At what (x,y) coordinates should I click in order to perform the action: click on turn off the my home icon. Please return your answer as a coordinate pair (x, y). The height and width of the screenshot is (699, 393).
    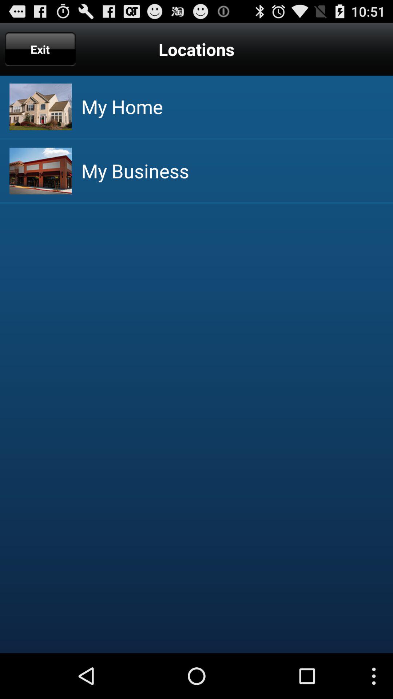
    Looking at the image, I should click on (122, 106).